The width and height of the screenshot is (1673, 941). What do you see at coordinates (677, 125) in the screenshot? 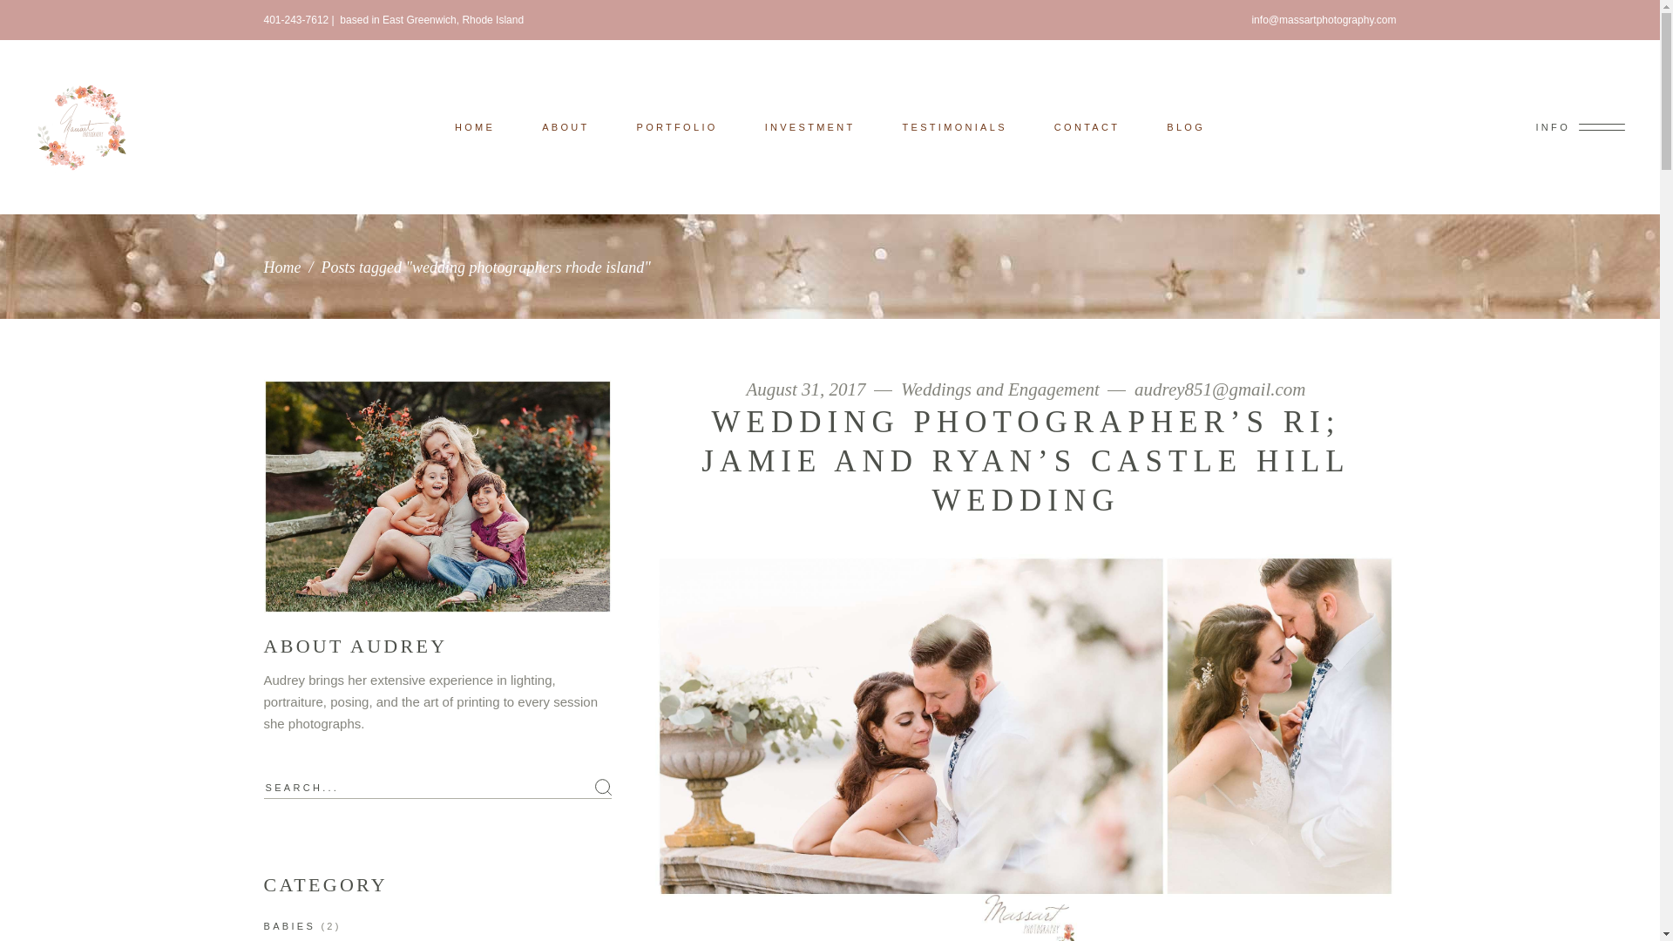
I see `PORTFOLIO` at bounding box center [677, 125].